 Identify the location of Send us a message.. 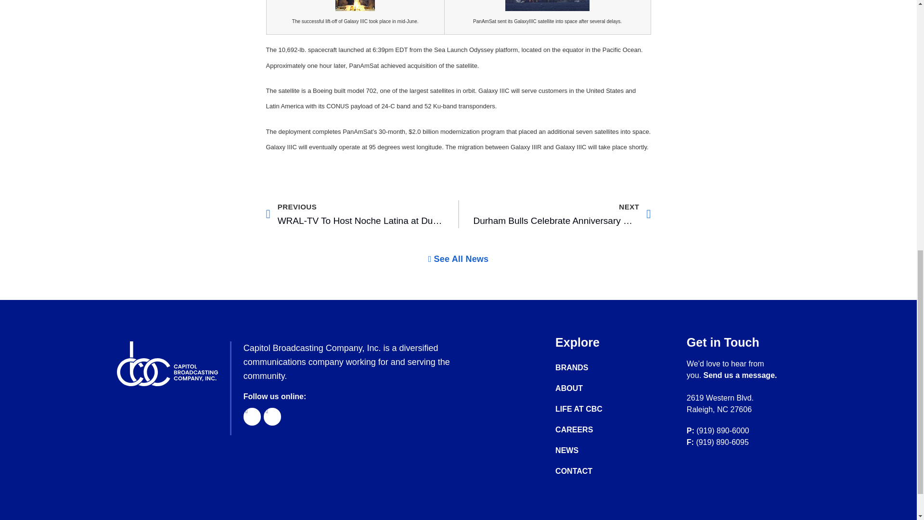
(588, 471).